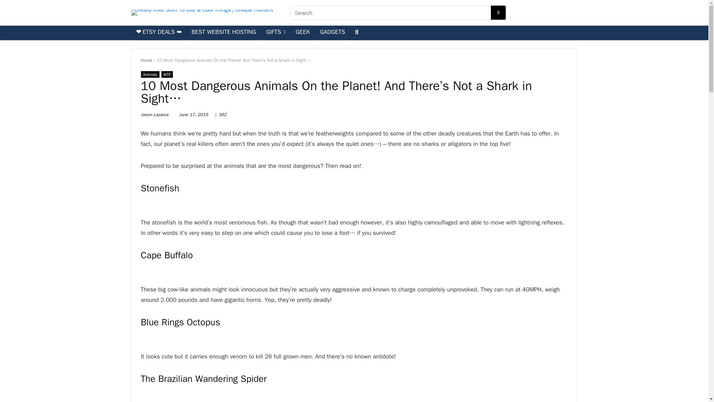  What do you see at coordinates (167, 74) in the screenshot?
I see `WTF` at bounding box center [167, 74].